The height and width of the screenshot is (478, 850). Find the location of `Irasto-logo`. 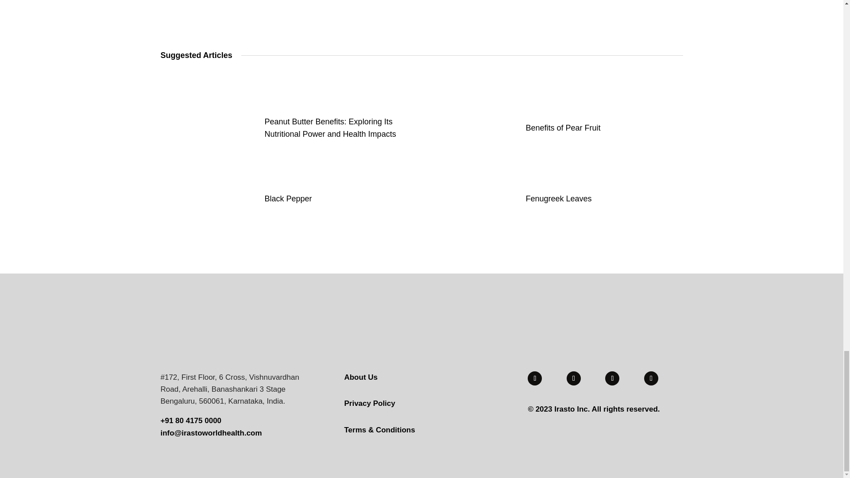

Irasto-logo is located at coordinates (212, 329).